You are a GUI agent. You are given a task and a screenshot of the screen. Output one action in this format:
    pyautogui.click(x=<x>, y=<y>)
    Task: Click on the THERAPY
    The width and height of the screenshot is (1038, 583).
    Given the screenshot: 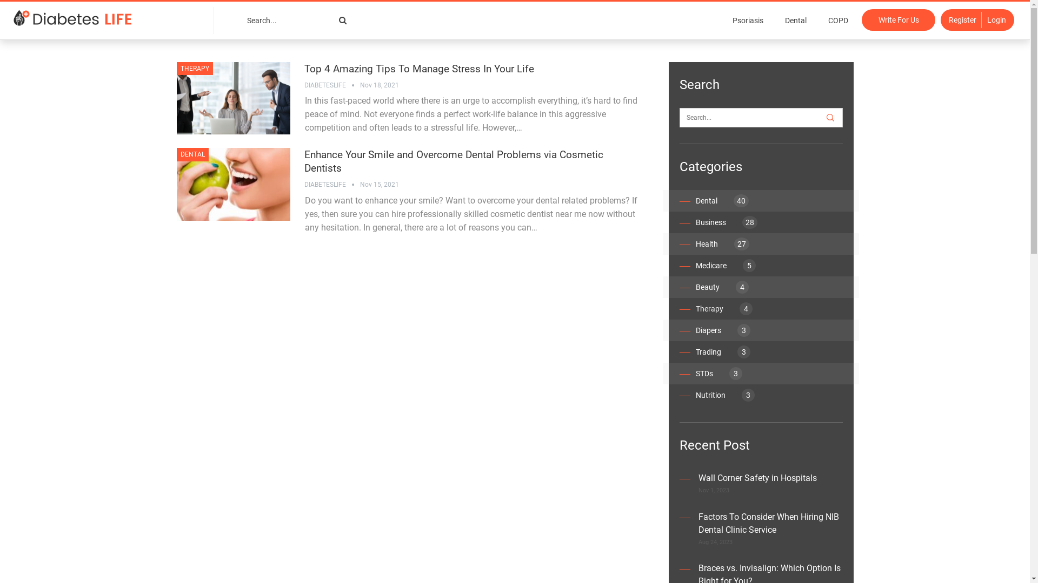 What is the action you would take?
    pyautogui.click(x=195, y=69)
    